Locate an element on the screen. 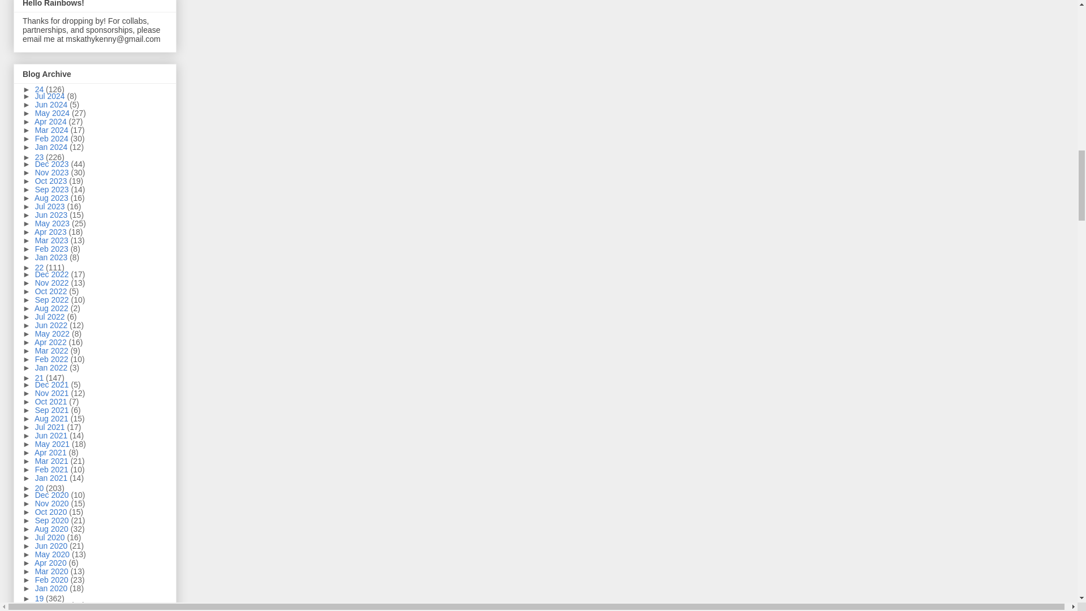 The height and width of the screenshot is (611, 1086). Jan 2024 is located at coordinates (52, 147).